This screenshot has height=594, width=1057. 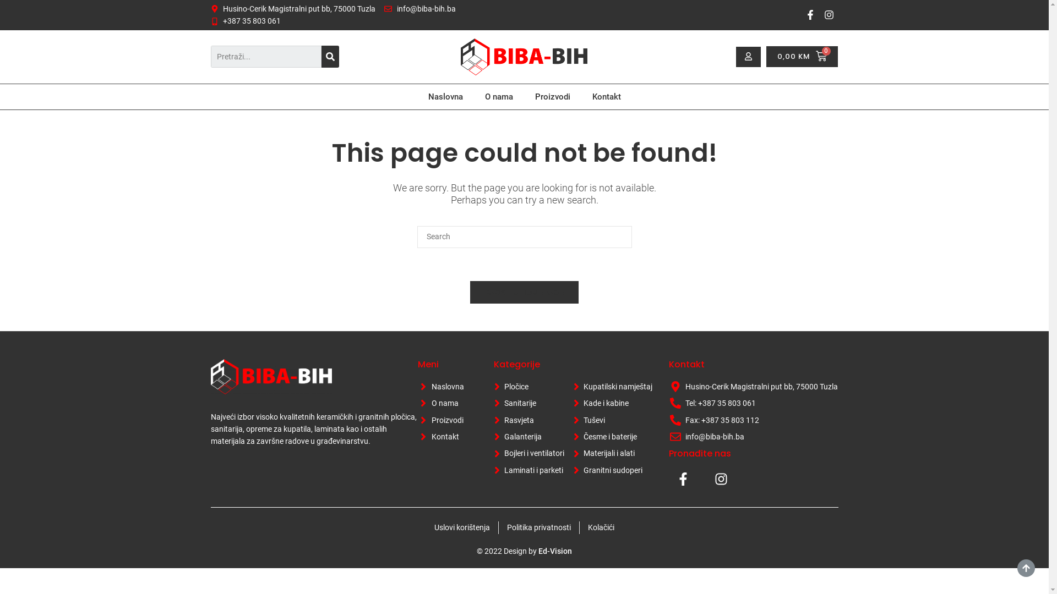 I want to click on Kontakt, so click(x=446, y=437).